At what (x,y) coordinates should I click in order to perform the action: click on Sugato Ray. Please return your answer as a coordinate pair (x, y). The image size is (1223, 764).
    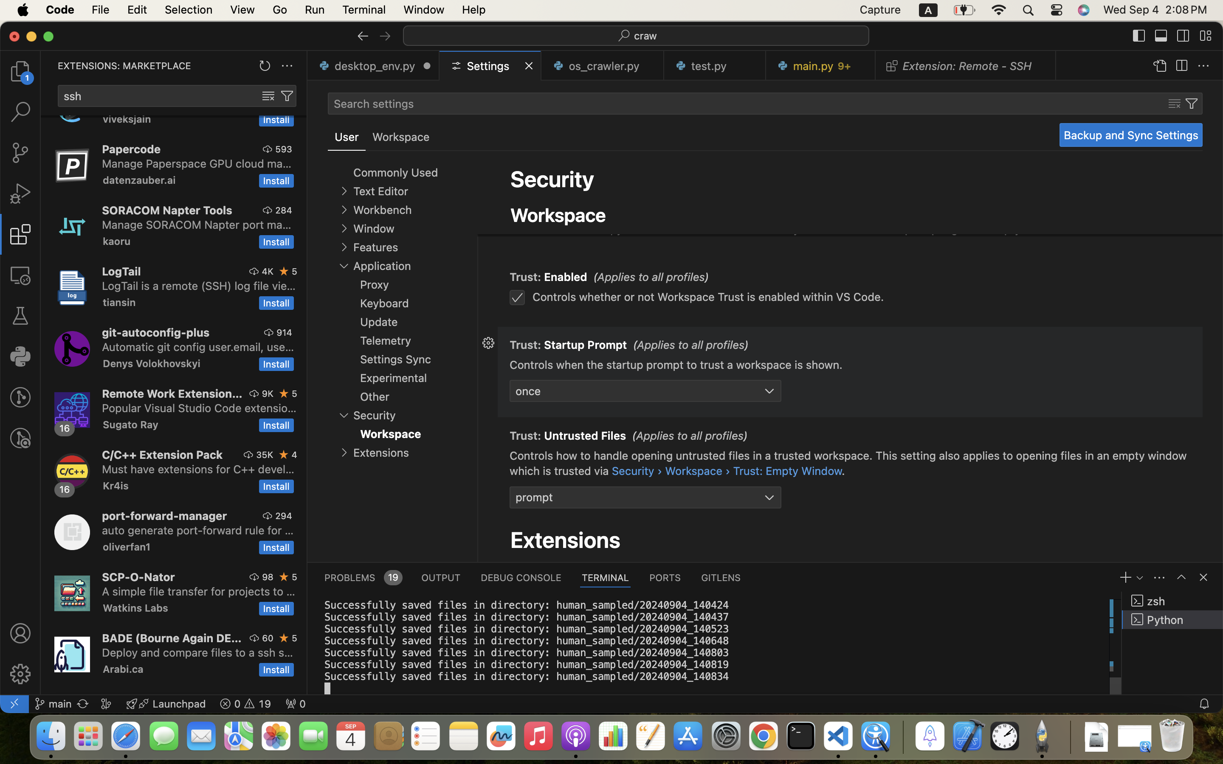
    Looking at the image, I should click on (131, 424).